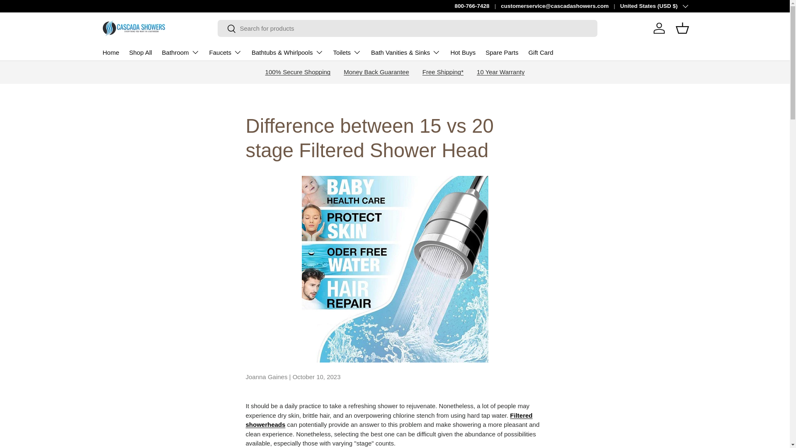 The width and height of the screenshot is (796, 448). I want to click on Bathroom, so click(181, 52).